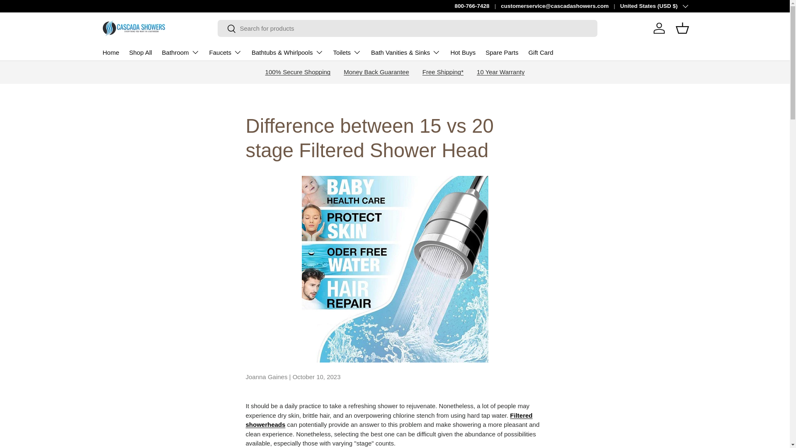 The width and height of the screenshot is (796, 448). I want to click on Bathroom, so click(181, 52).